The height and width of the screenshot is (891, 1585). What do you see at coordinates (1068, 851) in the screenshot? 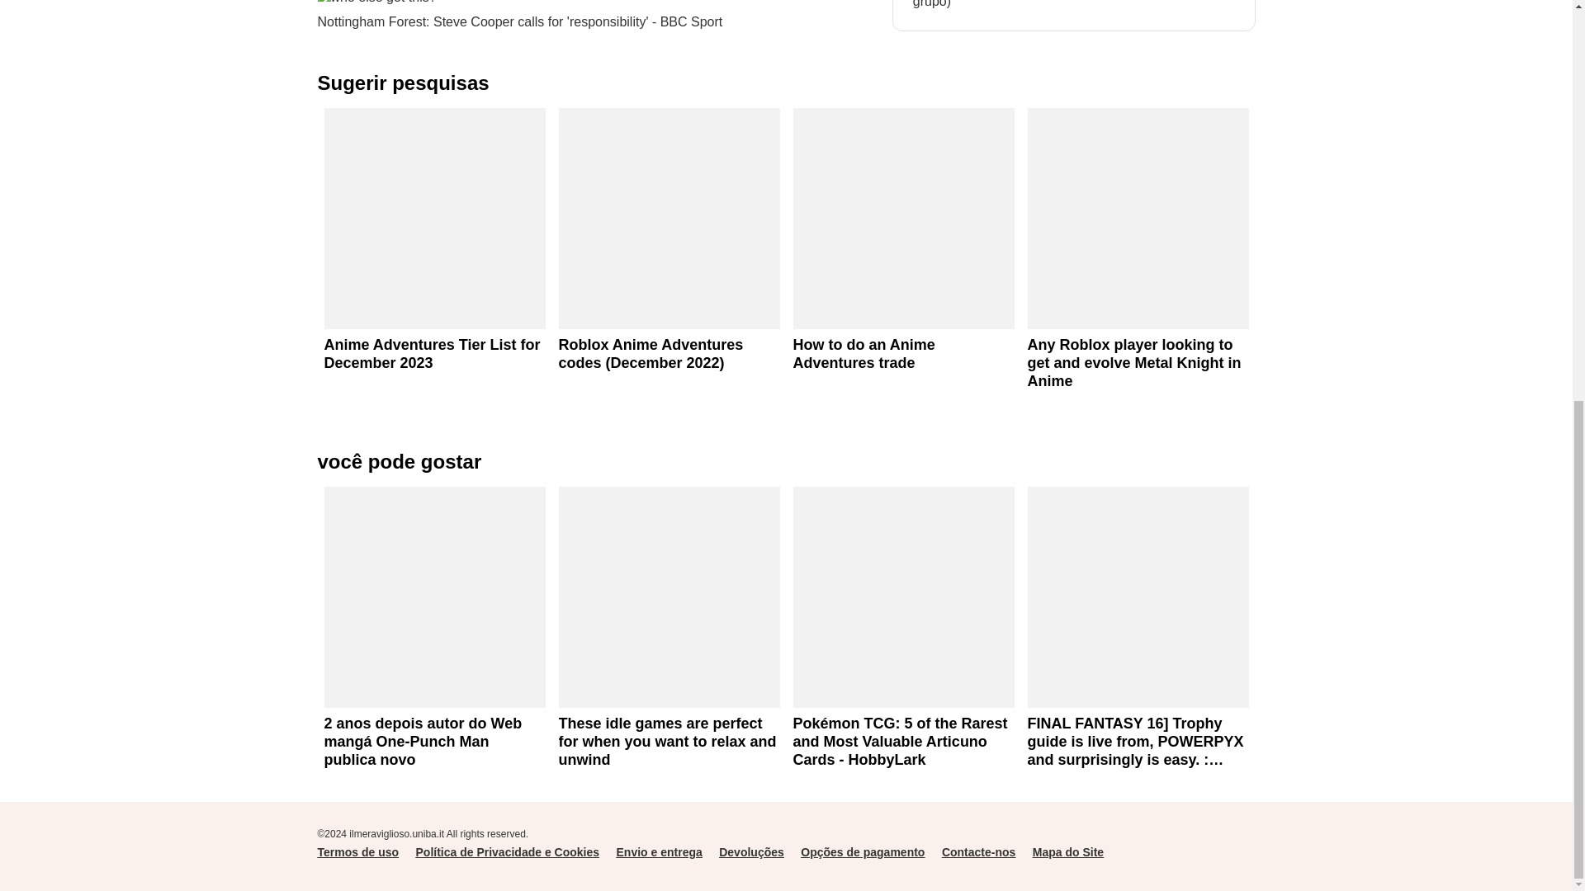
I see `Mapa do Site` at bounding box center [1068, 851].